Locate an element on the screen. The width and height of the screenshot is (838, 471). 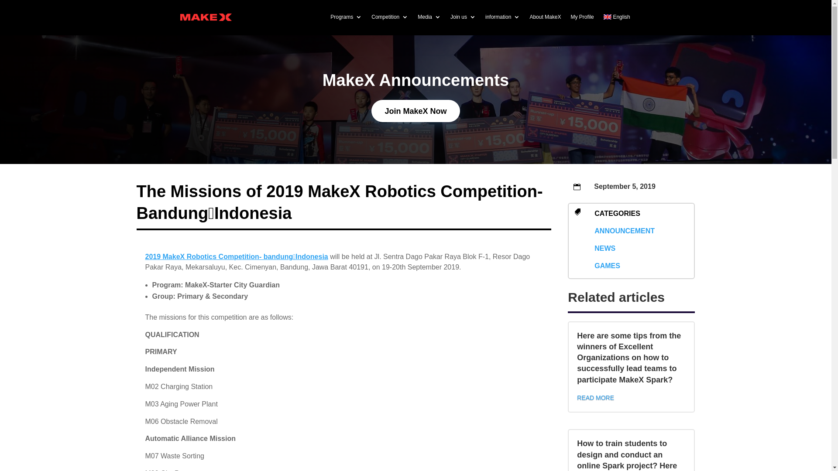
Announcements is located at coordinates (444, 80).